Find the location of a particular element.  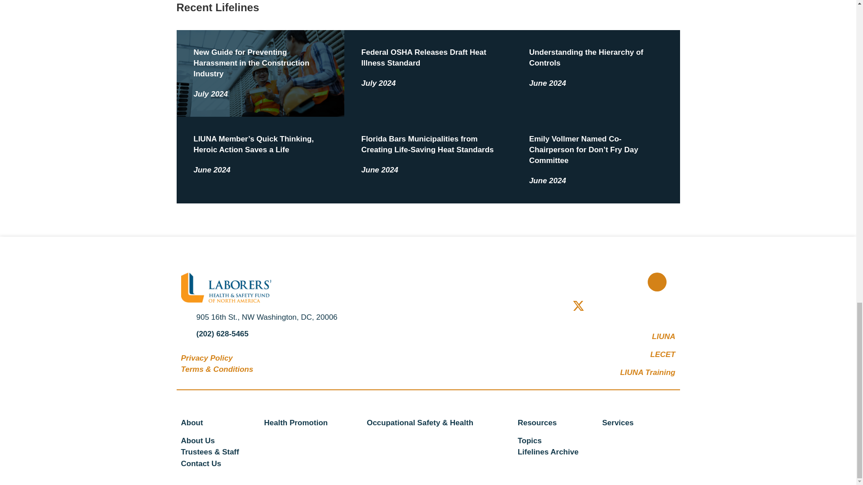

Federal OSHA Releases Draft Heat Illness Standard is located at coordinates (424, 57).